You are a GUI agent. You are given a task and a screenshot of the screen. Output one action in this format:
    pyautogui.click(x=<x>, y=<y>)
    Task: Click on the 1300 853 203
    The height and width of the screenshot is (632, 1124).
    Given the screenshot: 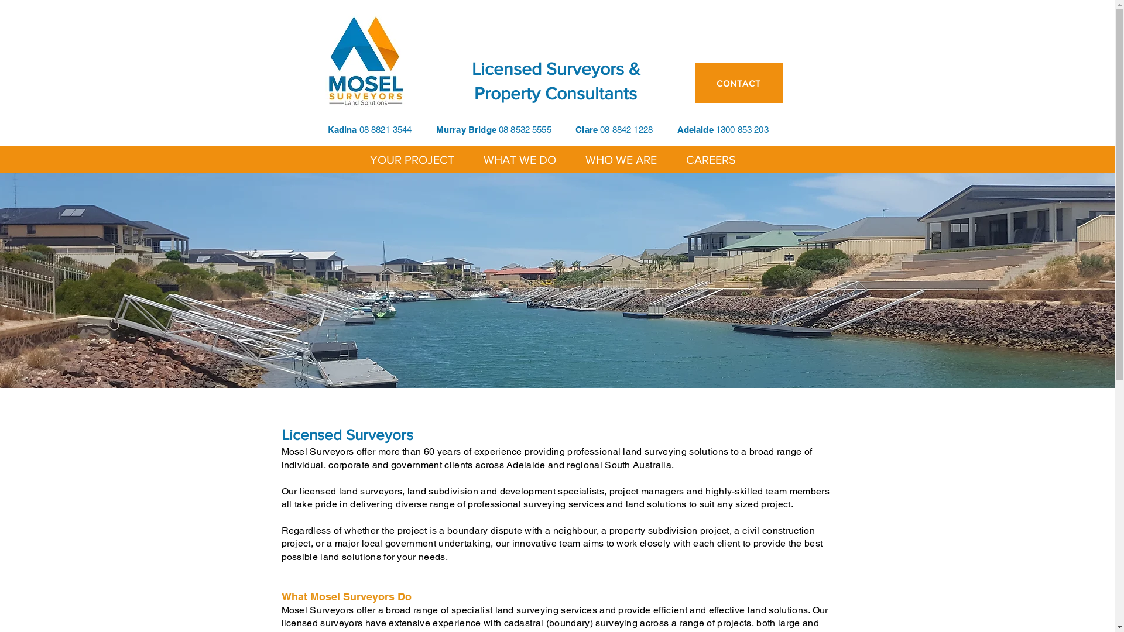 What is the action you would take?
    pyautogui.click(x=742, y=130)
    